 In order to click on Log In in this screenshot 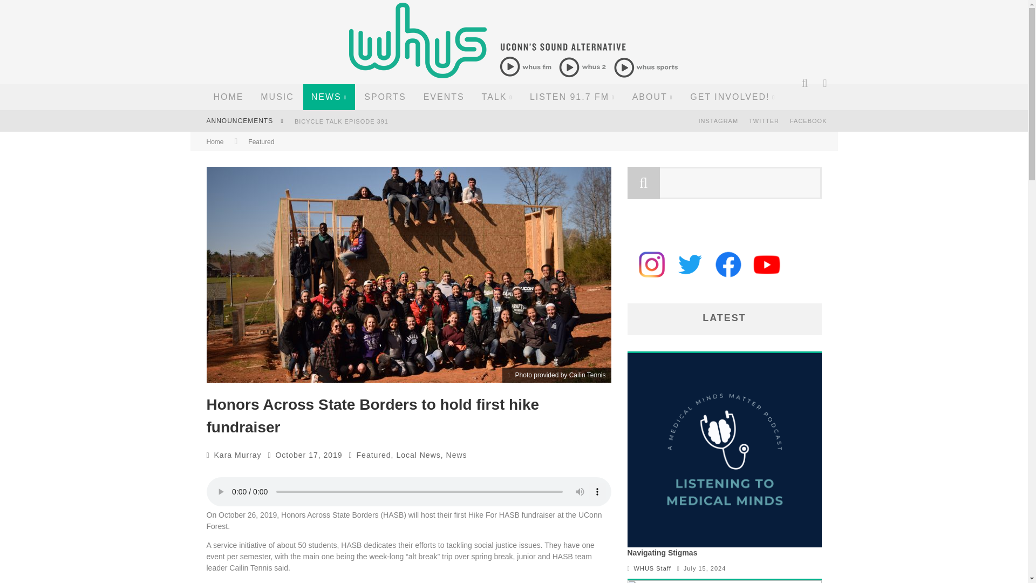, I will do `click(513, 335)`.